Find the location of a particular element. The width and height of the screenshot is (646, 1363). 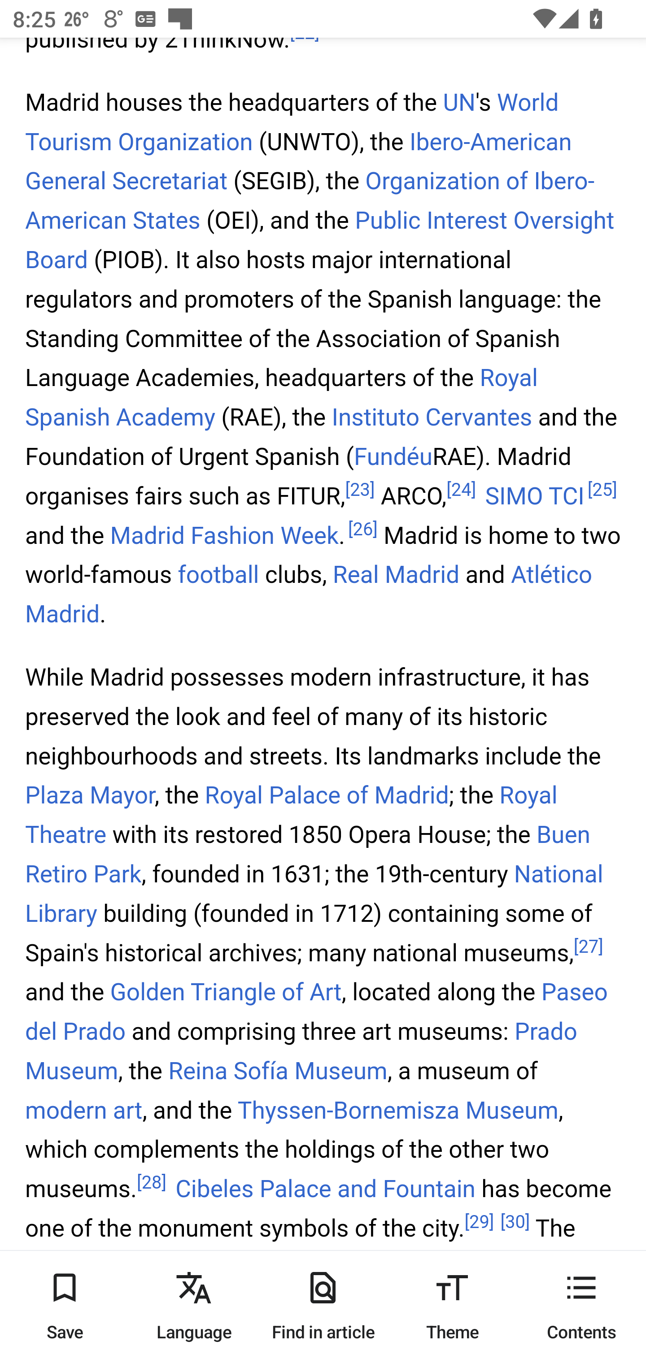

Thyssen-Bornemisza Museum is located at coordinates (397, 1111).